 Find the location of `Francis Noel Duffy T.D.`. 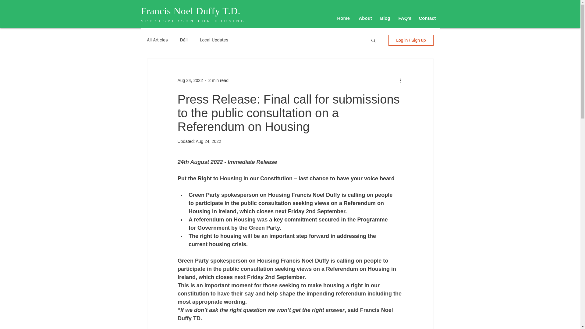

Francis Noel Duffy T.D. is located at coordinates (191, 11).